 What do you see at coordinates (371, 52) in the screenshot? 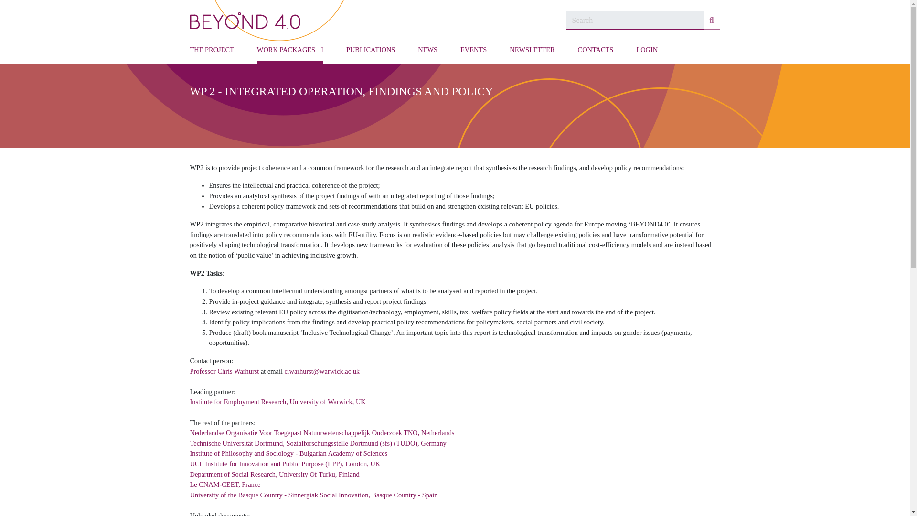
I see `PUBLICATIONS` at bounding box center [371, 52].